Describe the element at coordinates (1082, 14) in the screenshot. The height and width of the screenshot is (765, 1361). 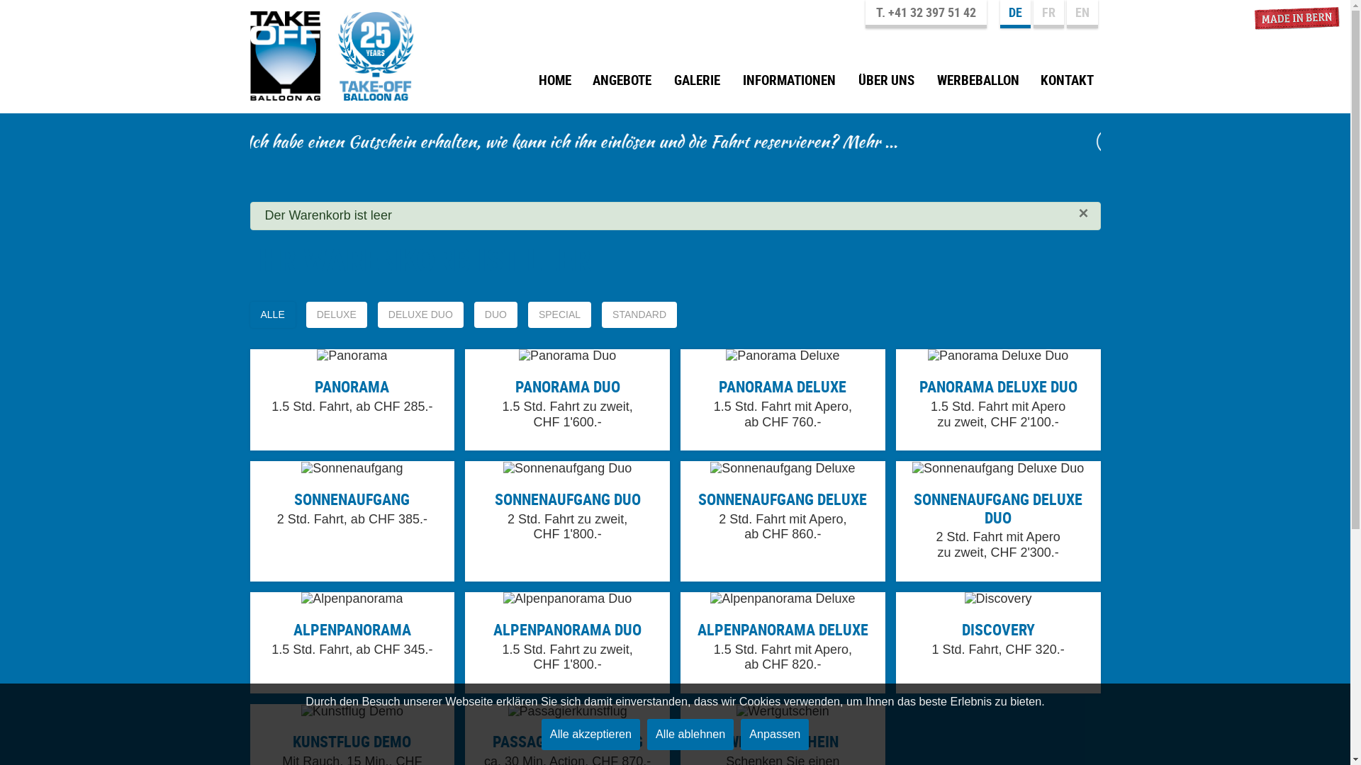
I see `EN` at that location.